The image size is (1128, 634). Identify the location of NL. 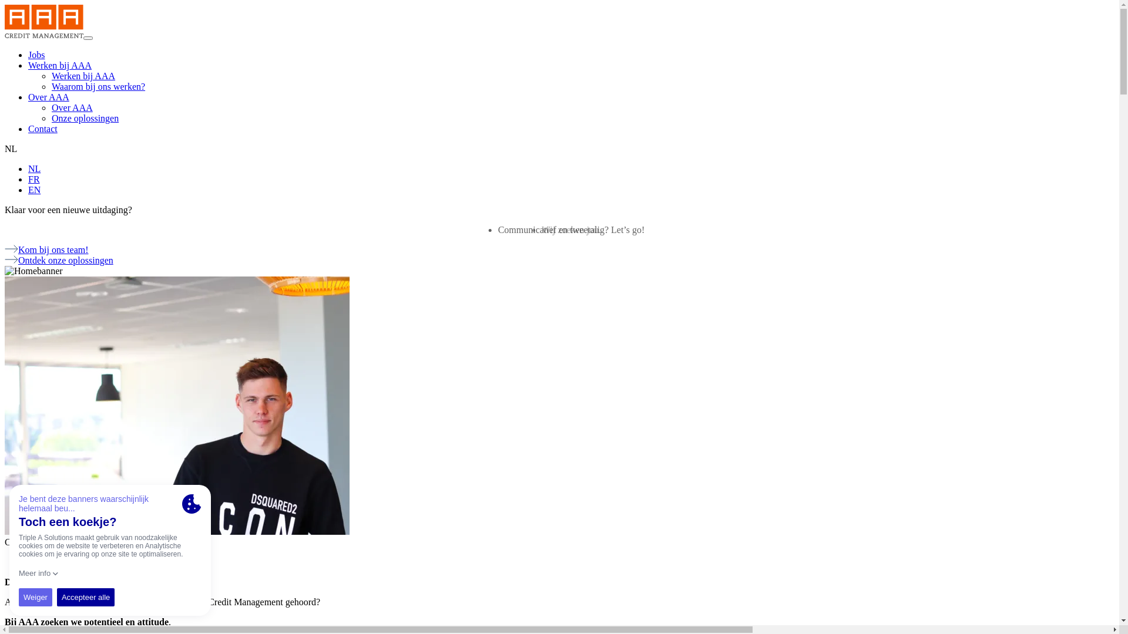
(34, 169).